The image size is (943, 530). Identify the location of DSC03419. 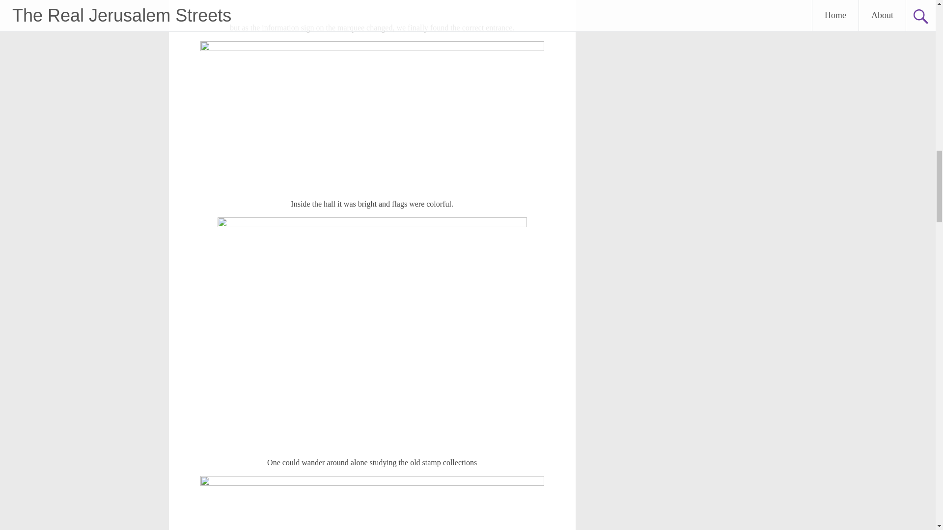
(372, 7).